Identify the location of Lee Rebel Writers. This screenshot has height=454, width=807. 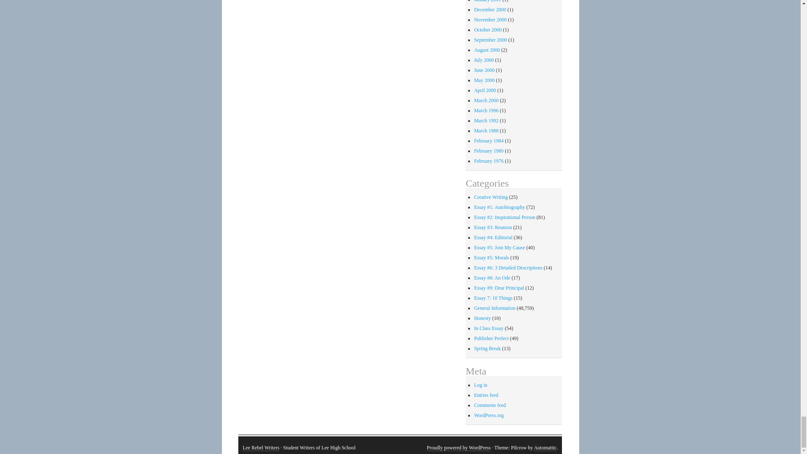
(261, 448).